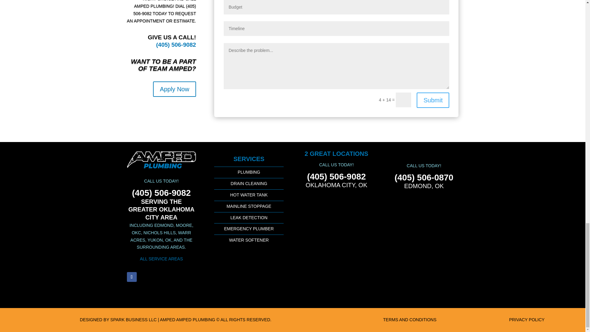 The height and width of the screenshot is (332, 590). Describe the element at coordinates (161, 160) in the screenshot. I see `amped-plumbing-logo` at that location.